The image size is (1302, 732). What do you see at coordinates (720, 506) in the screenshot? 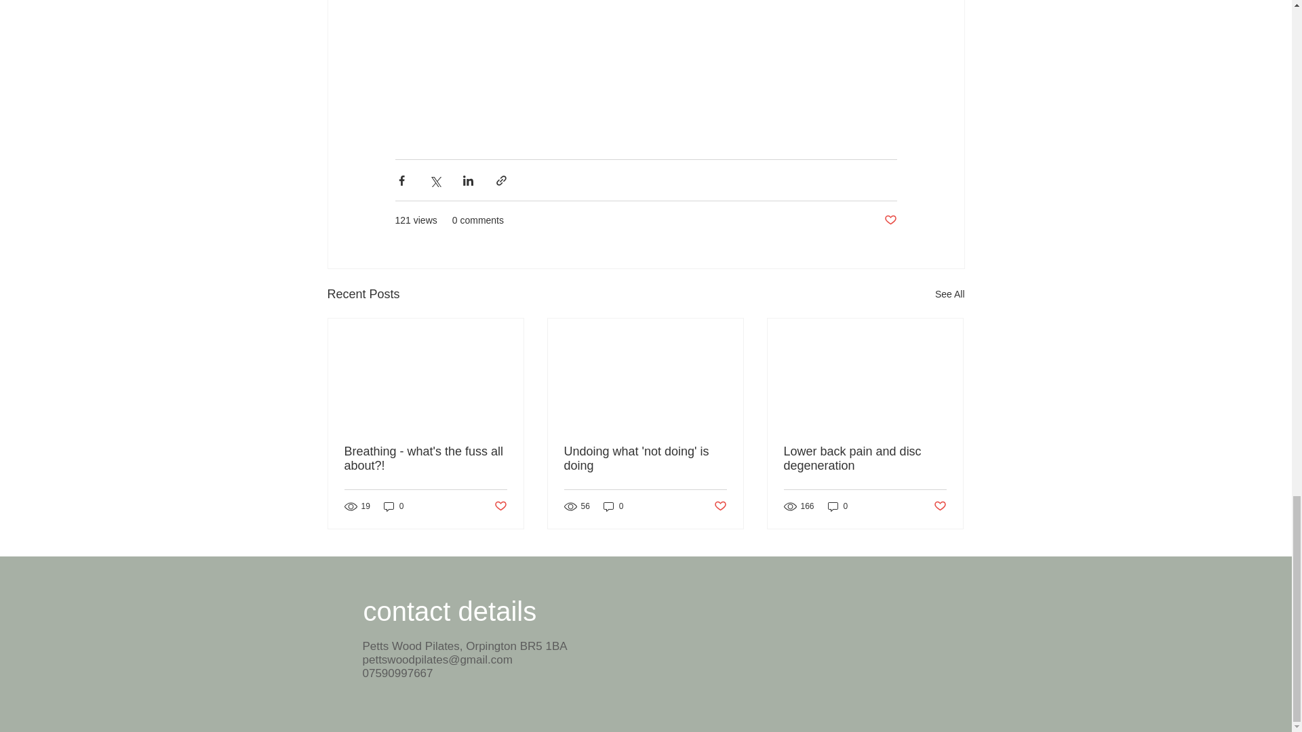
I see `Post not marked as liked` at bounding box center [720, 506].